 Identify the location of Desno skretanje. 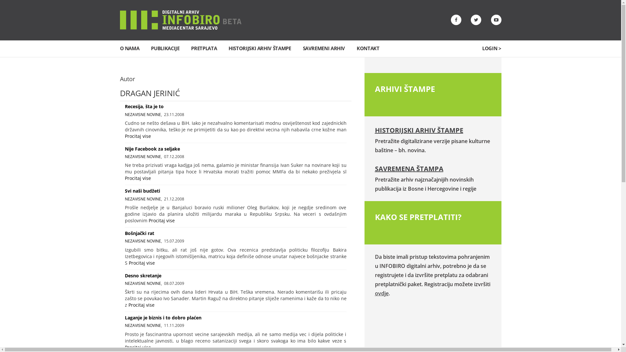
(143, 276).